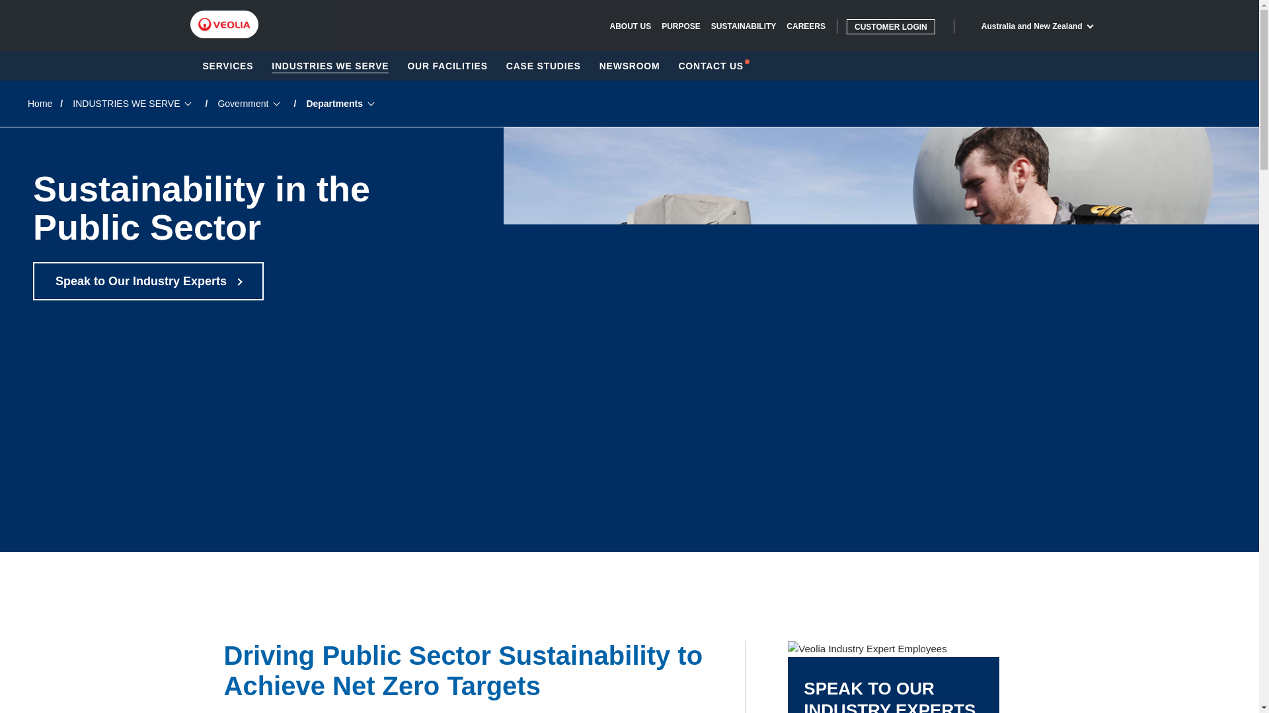 The height and width of the screenshot is (713, 1269). I want to click on CAREERS, so click(806, 26).